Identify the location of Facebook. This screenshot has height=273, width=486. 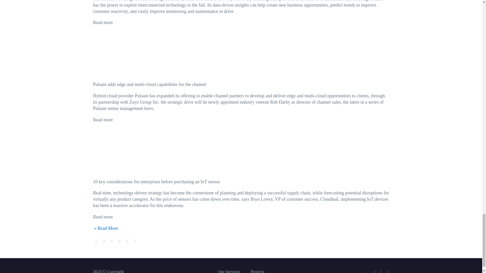
(368, 271).